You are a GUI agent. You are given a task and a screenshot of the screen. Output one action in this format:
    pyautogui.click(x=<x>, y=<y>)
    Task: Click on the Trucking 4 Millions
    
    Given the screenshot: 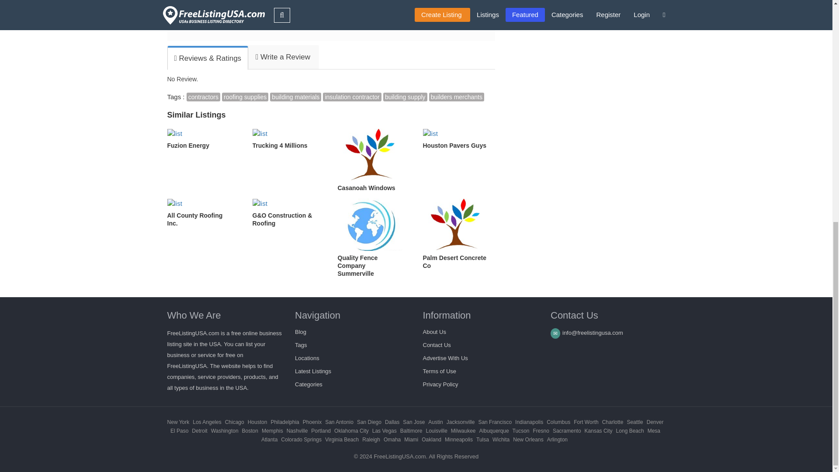 What is the action you would take?
    pyautogui.click(x=288, y=139)
    